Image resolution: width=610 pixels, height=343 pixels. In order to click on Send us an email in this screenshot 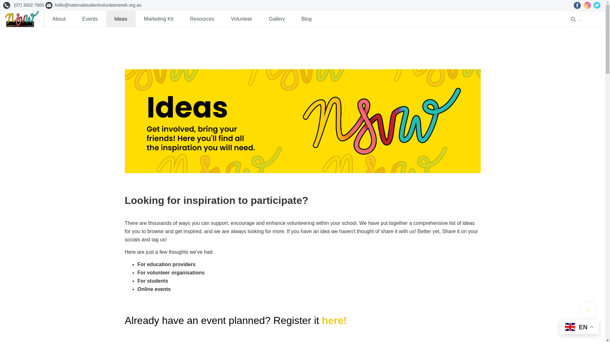, I will do `click(98, 5)`.